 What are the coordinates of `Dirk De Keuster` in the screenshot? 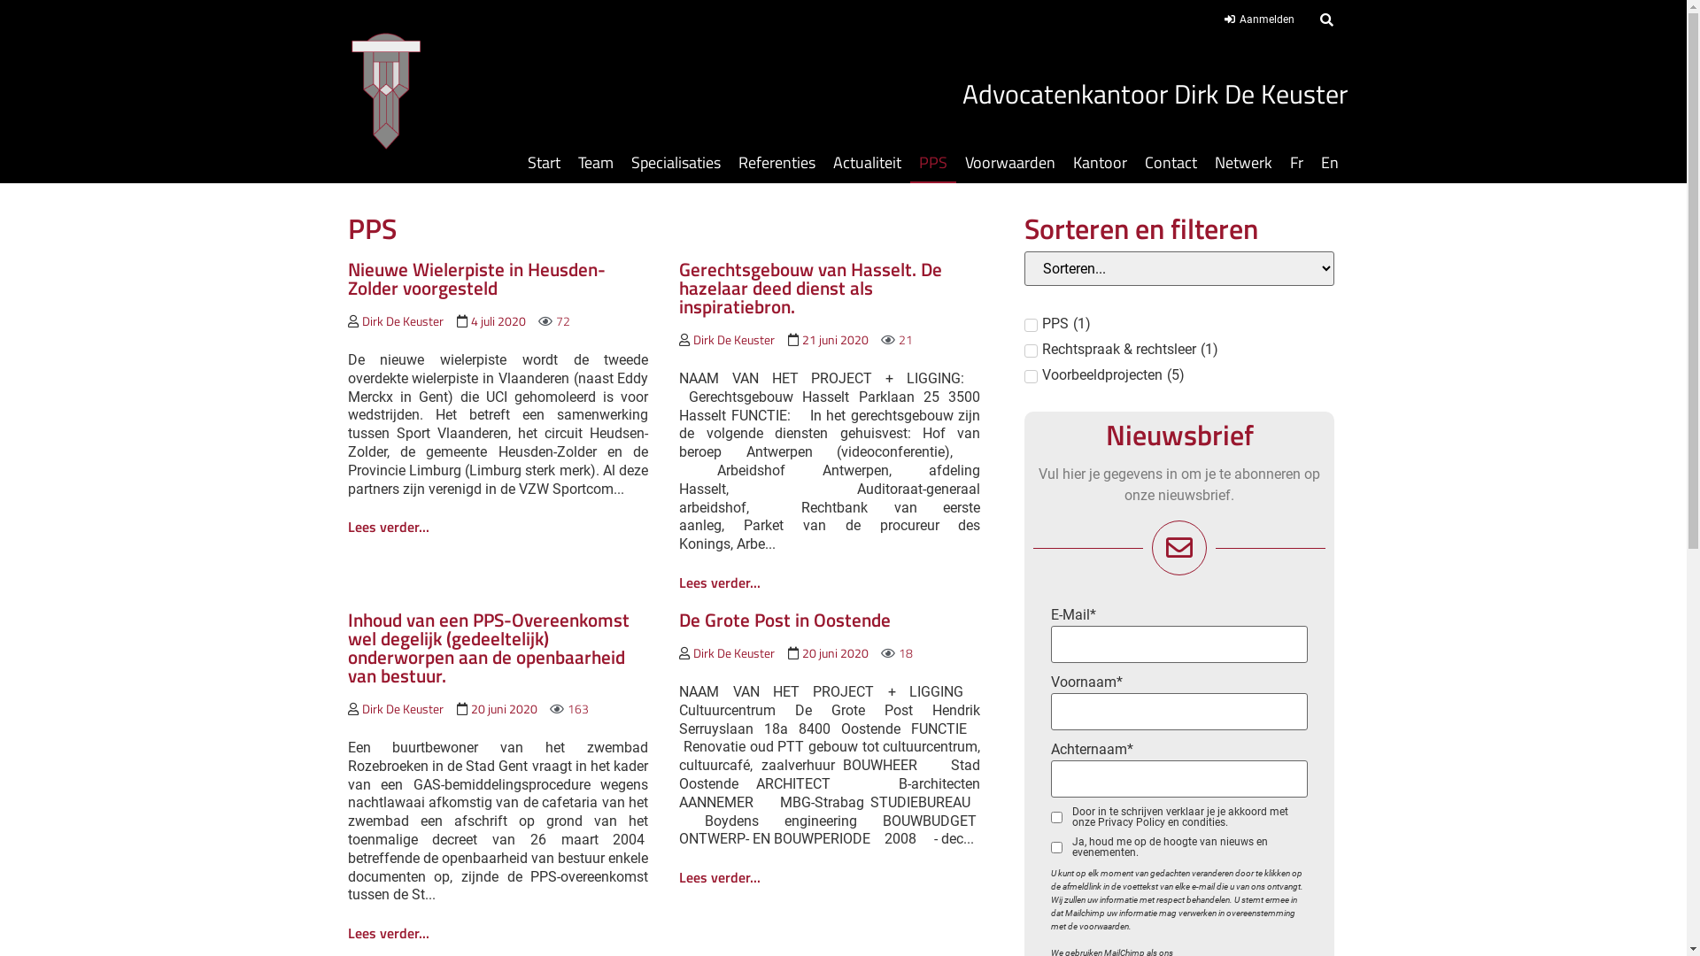 It's located at (402, 708).